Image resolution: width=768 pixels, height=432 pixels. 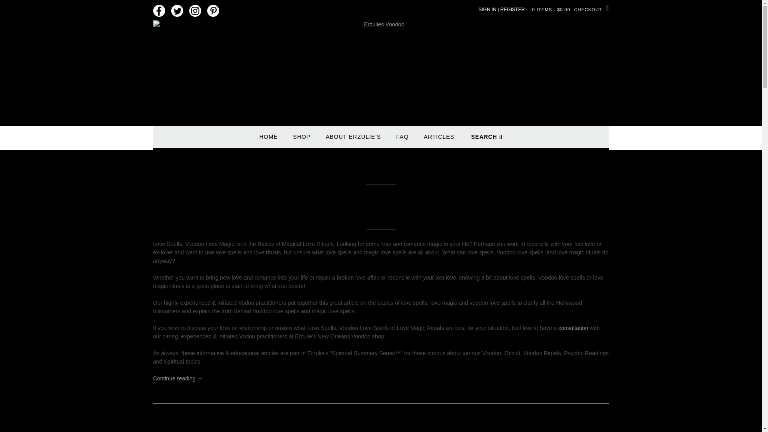 I want to click on SEARCH, so click(x=487, y=140).